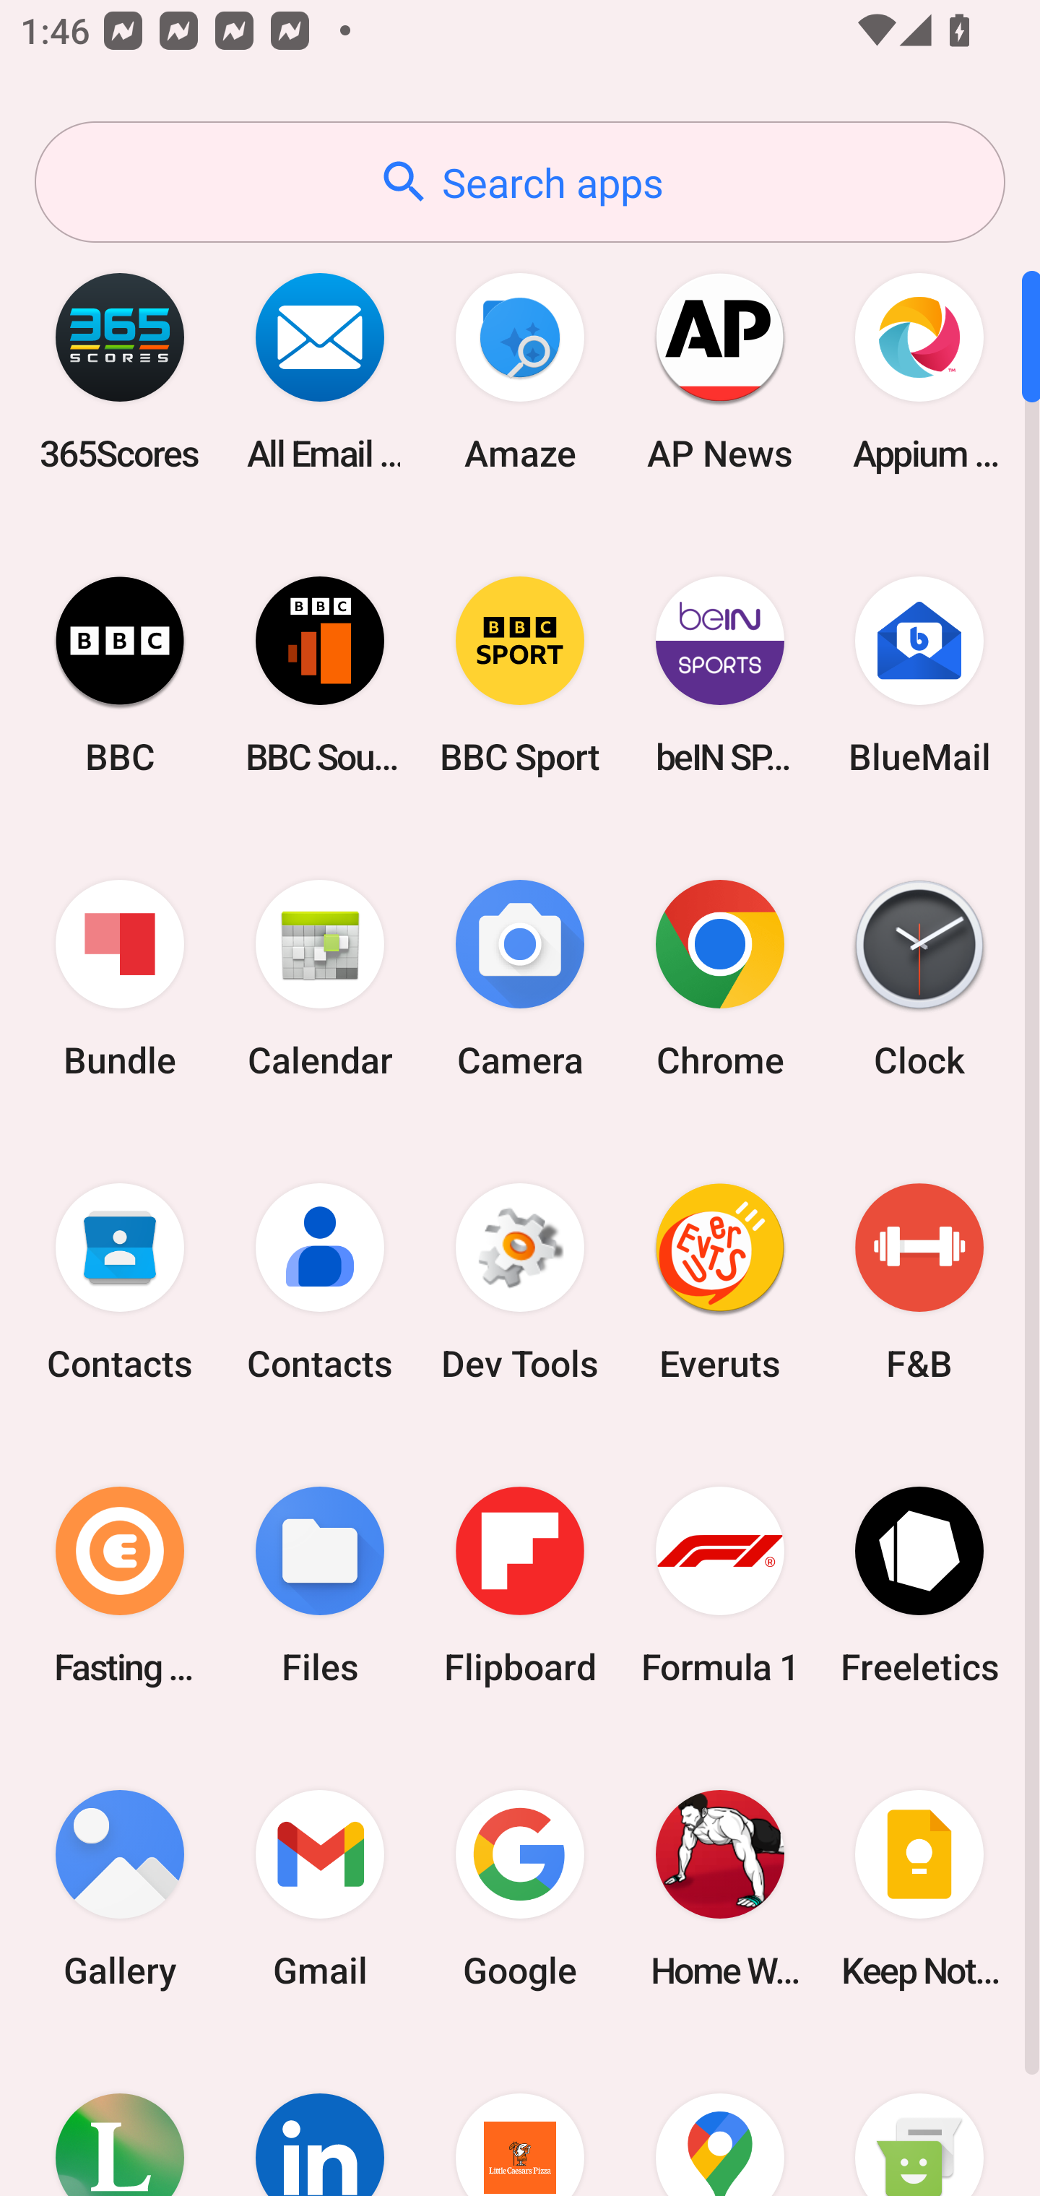 The image size is (1040, 2196). Describe the element at coordinates (520, 675) in the screenshot. I see `BBC Sport` at that location.